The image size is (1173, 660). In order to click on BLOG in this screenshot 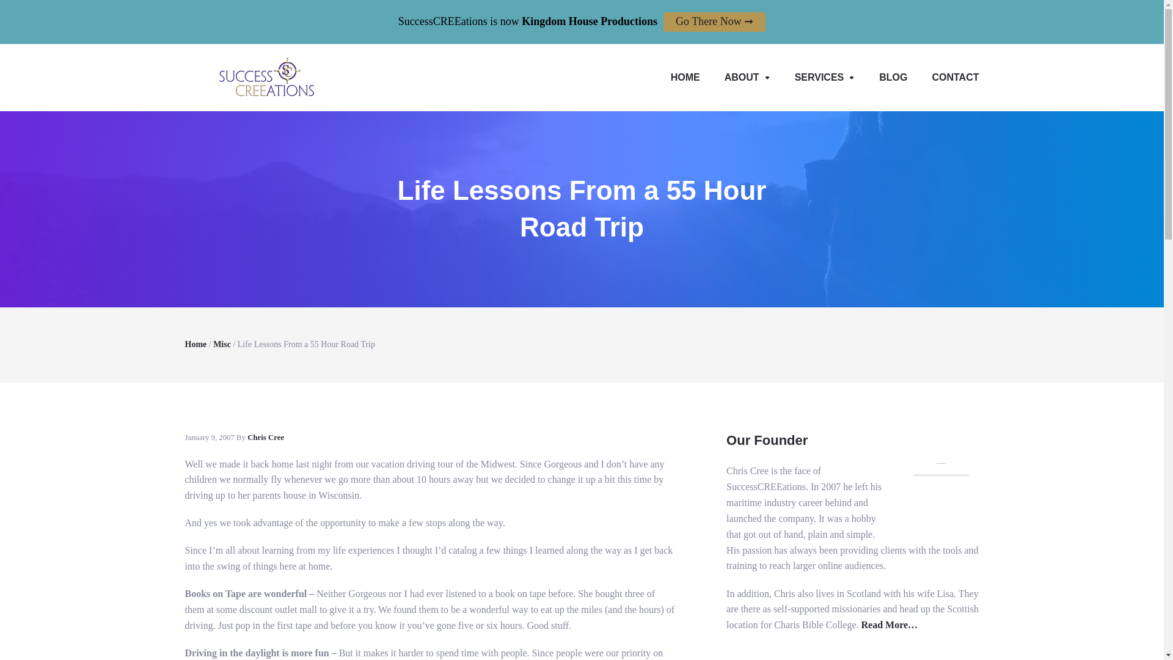, I will do `click(893, 77)`.